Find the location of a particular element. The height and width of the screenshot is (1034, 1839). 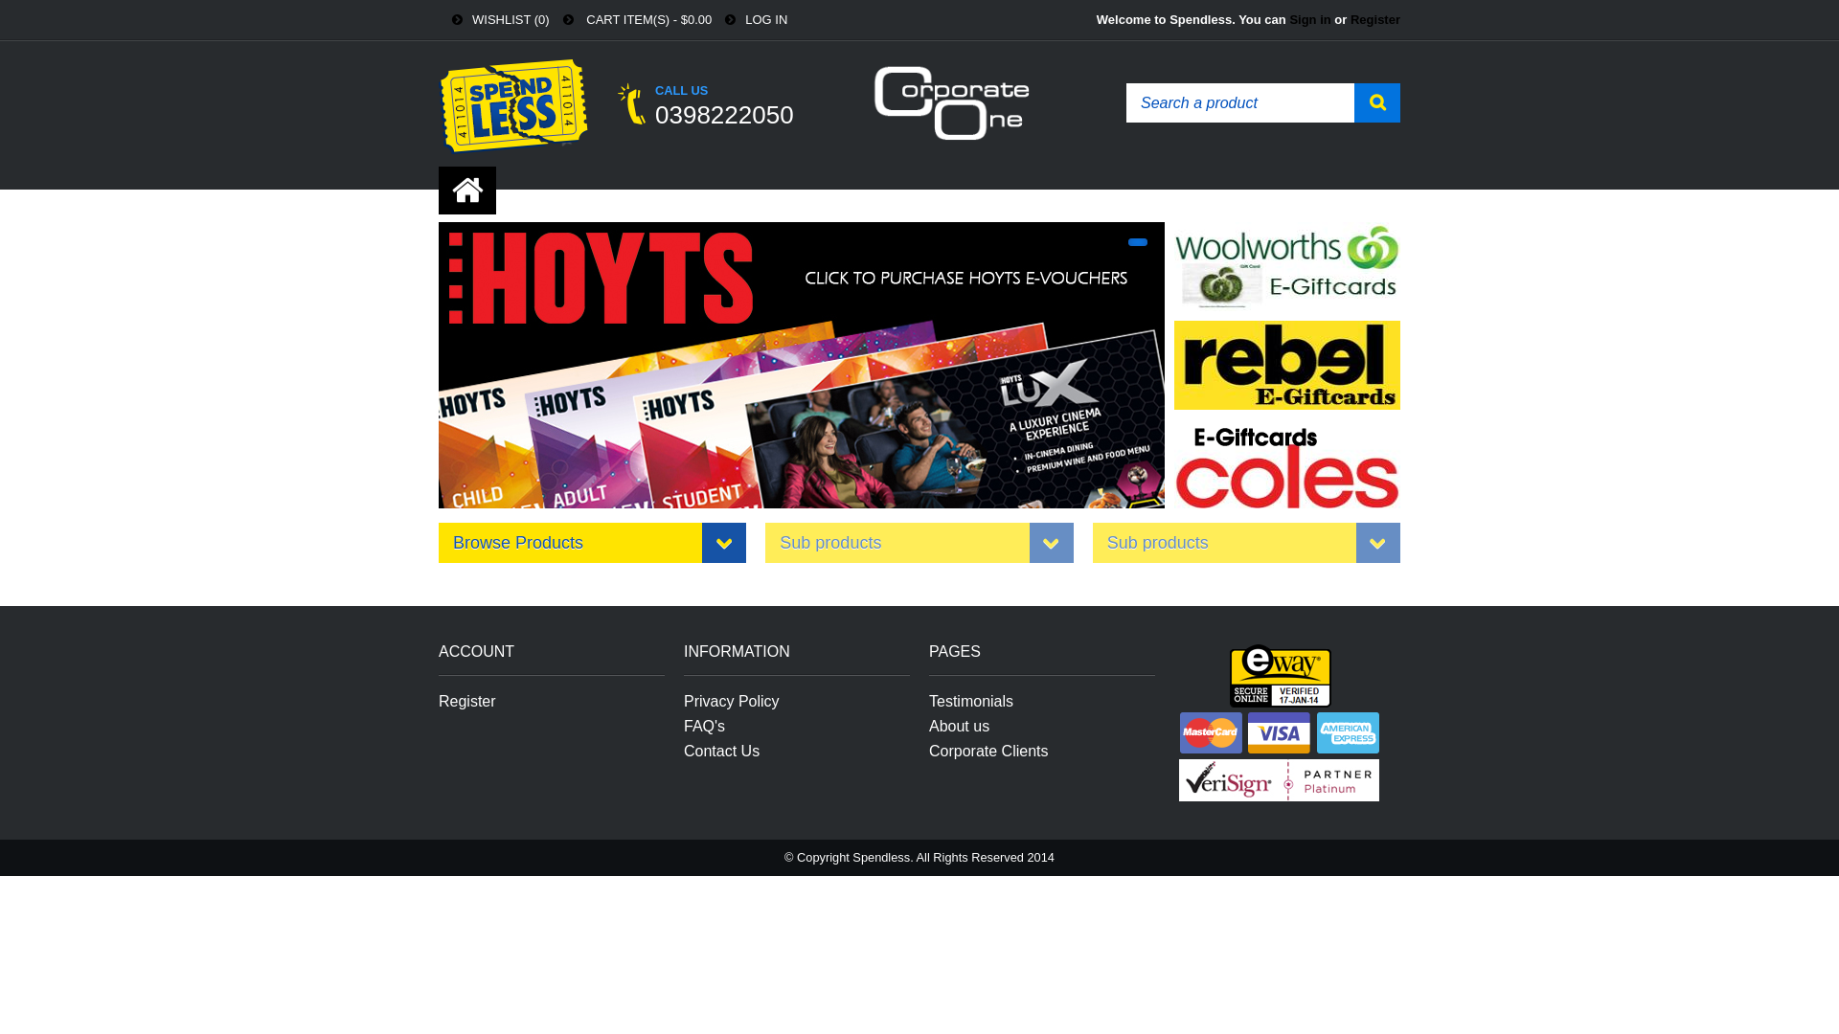

Register is located at coordinates (467, 702).